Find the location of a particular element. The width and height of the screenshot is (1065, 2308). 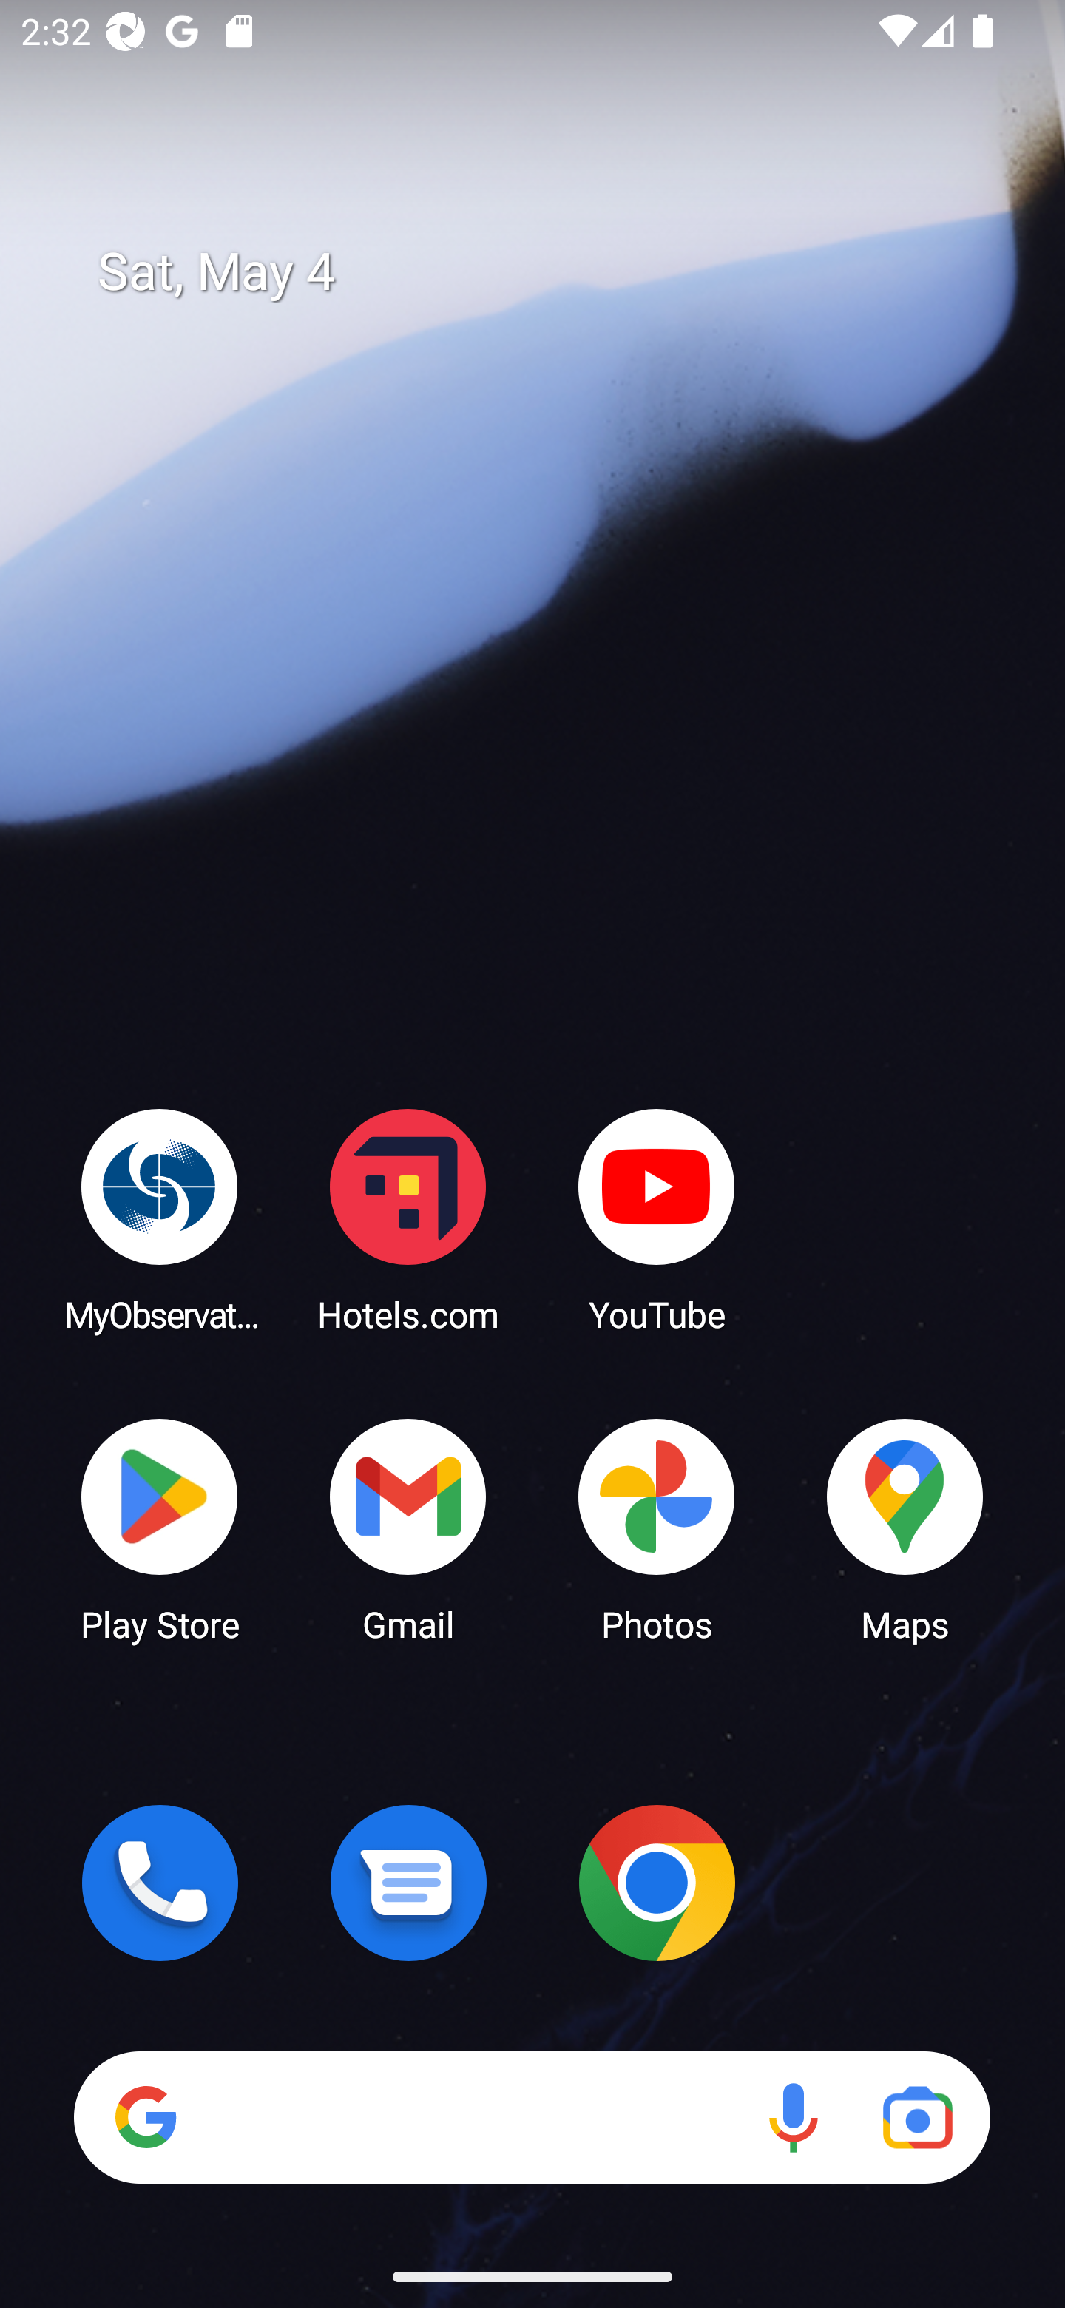

Gmail is located at coordinates (408, 1528).